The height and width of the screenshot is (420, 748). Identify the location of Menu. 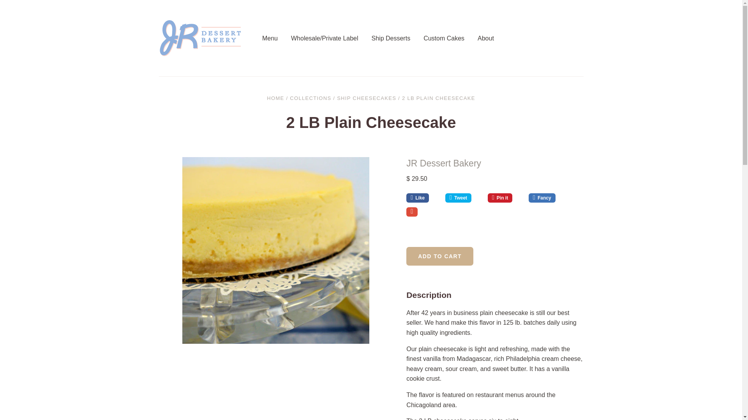
(277, 38).